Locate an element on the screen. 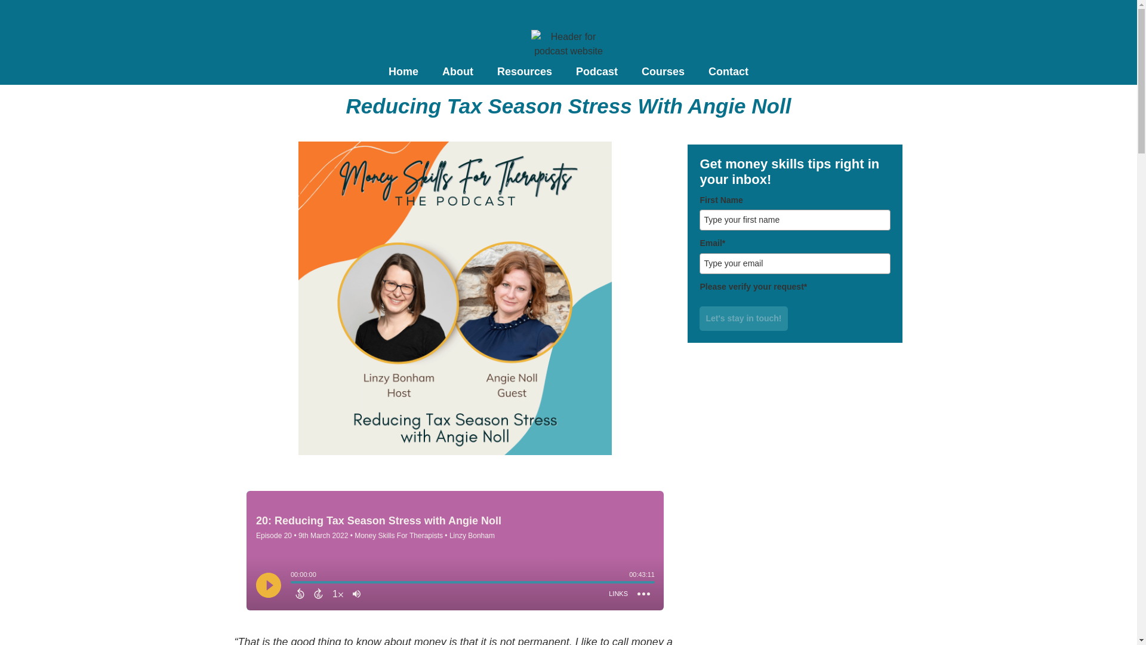 The width and height of the screenshot is (1146, 645). Contact is located at coordinates (728, 72).